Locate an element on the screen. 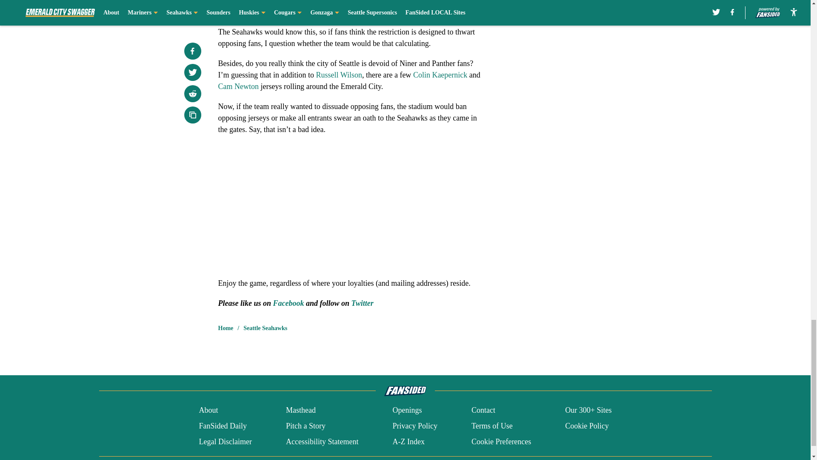 The height and width of the screenshot is (460, 817). Facebook is located at coordinates (289, 303).